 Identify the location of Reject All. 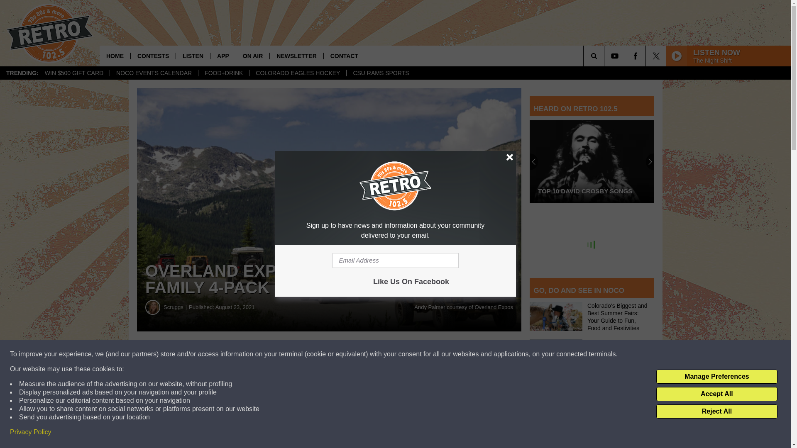
(716, 411).